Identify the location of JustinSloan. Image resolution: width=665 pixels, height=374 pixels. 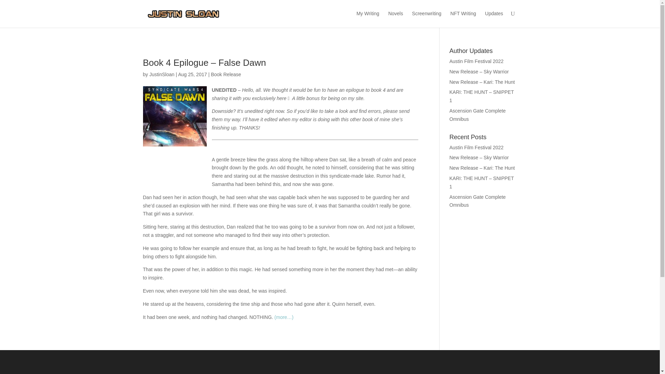
(161, 74).